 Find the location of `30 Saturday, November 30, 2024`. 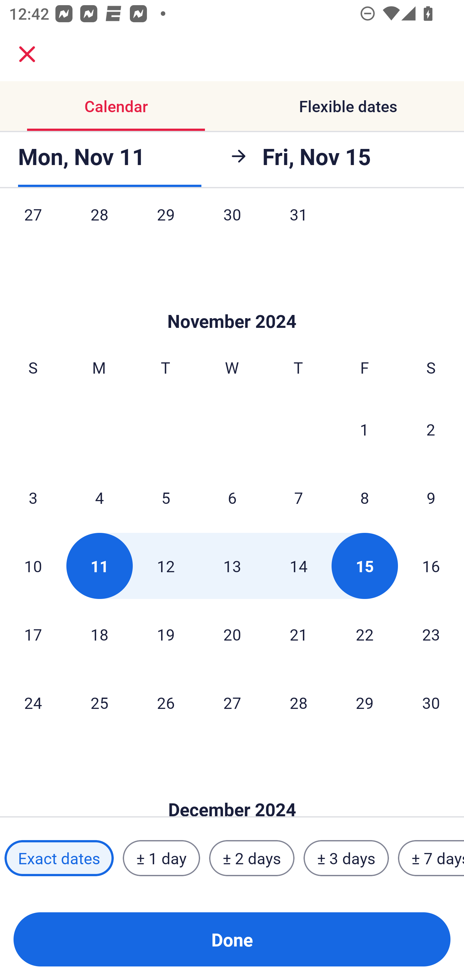

30 Saturday, November 30, 2024 is located at coordinates (431, 703).